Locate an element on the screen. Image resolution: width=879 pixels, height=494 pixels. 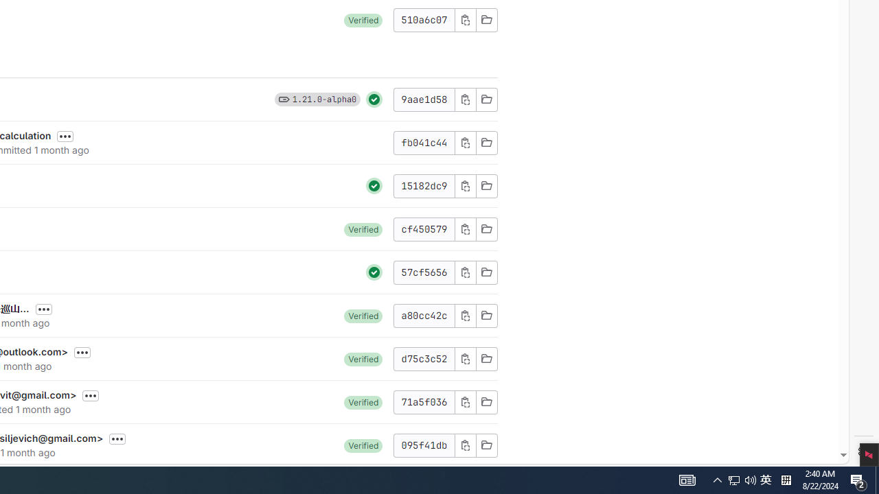
Class: s24 gl-icon is located at coordinates (374, 272).